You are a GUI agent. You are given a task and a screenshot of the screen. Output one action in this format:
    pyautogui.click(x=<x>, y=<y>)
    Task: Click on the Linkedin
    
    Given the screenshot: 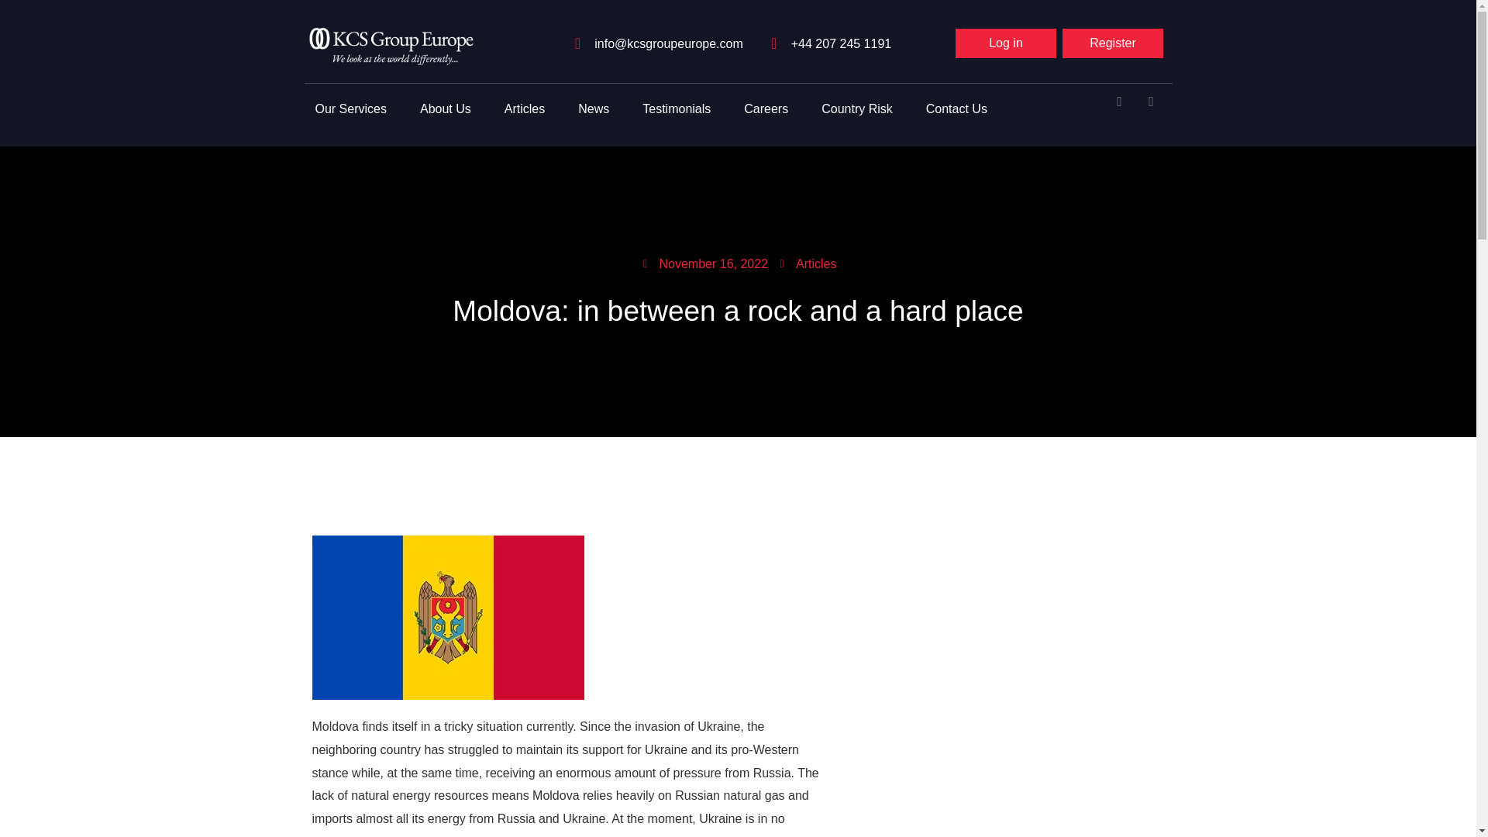 What is the action you would take?
    pyautogui.click(x=1158, y=108)
    